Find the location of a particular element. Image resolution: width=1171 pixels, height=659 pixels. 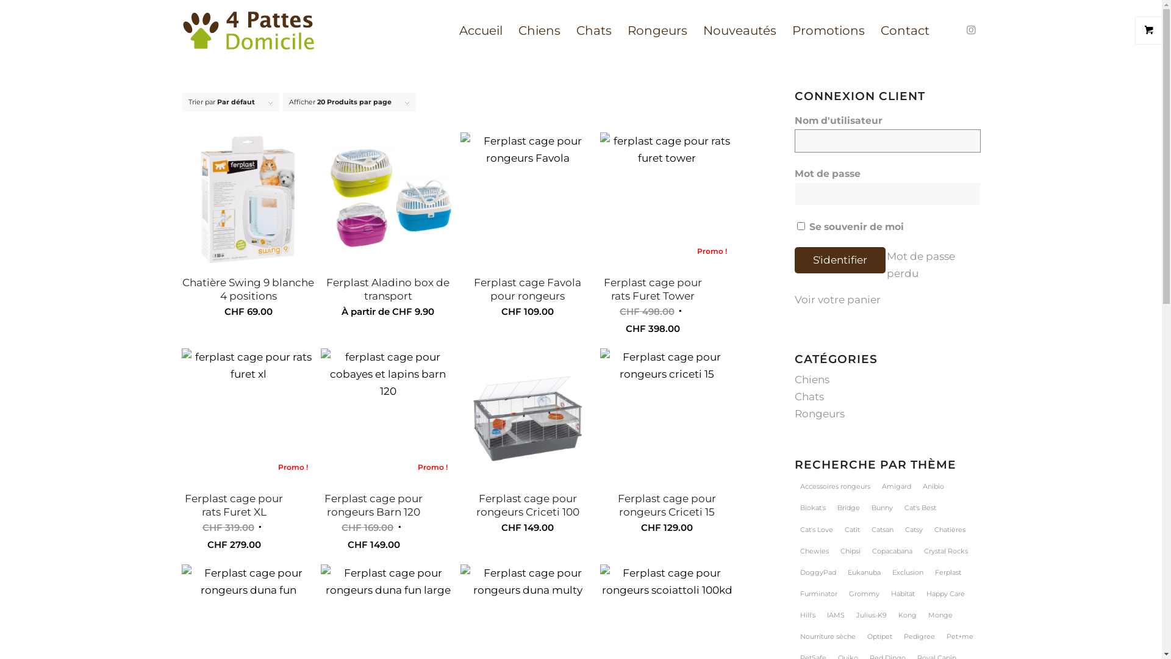

Anibio is located at coordinates (933, 486).